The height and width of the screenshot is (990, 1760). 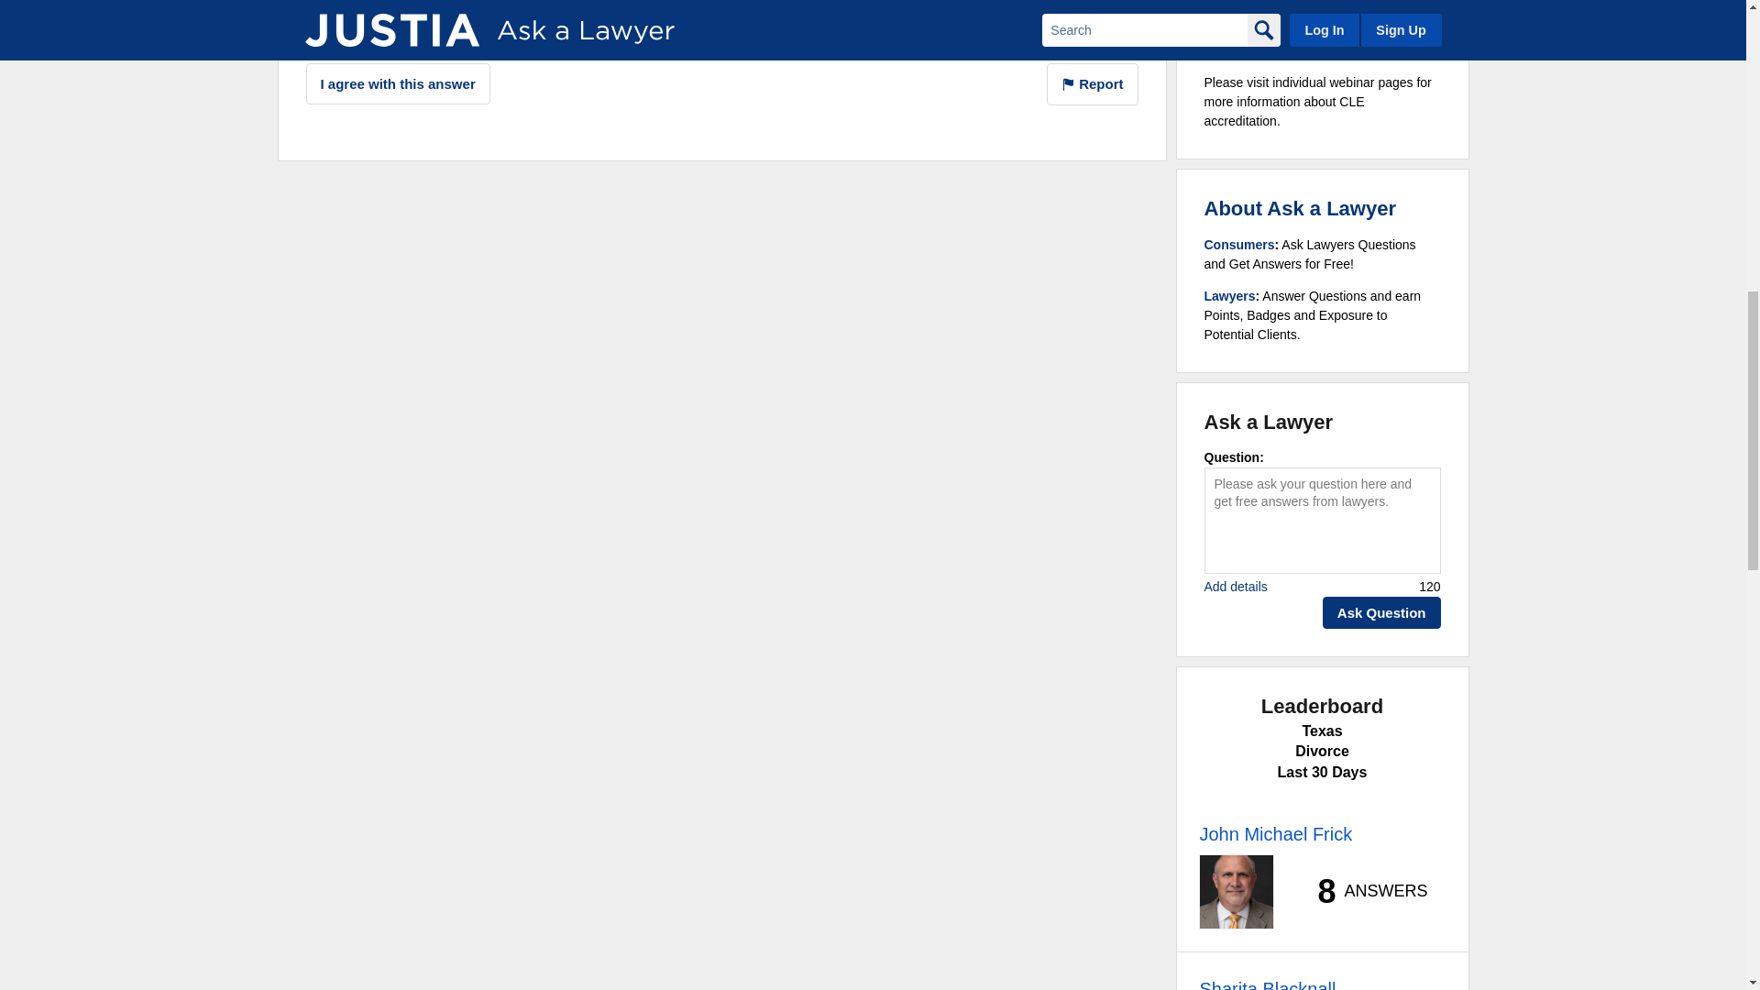 I want to click on Ask a Lawyer - Leaderboard - Lawyer Name, so click(x=1274, y=834).